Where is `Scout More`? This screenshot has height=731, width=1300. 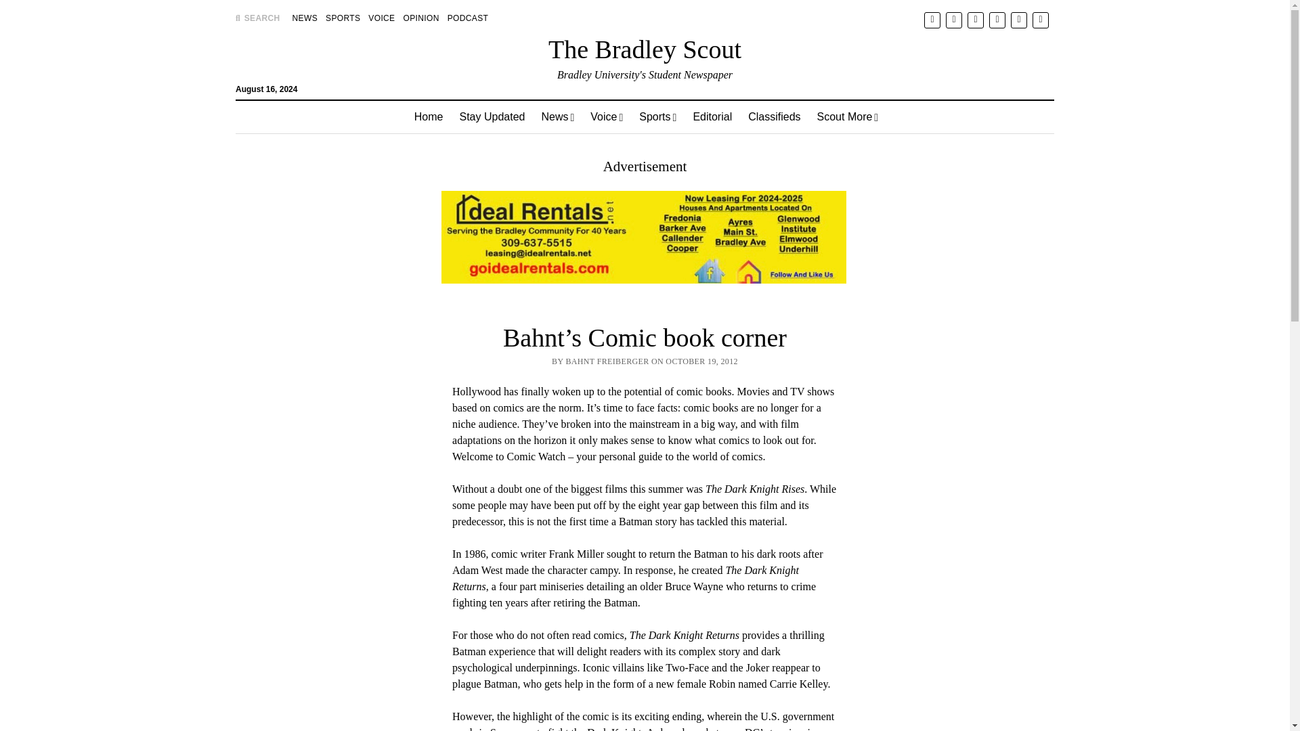
Scout More is located at coordinates (848, 116).